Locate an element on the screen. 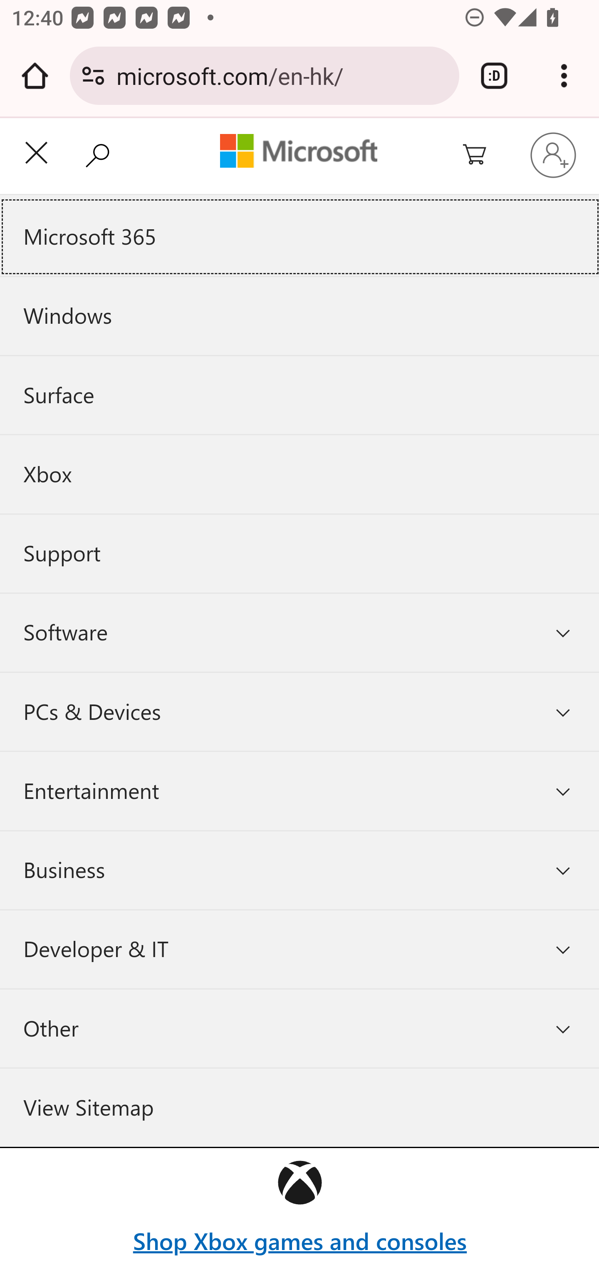  Open the home page is located at coordinates (35, 76).